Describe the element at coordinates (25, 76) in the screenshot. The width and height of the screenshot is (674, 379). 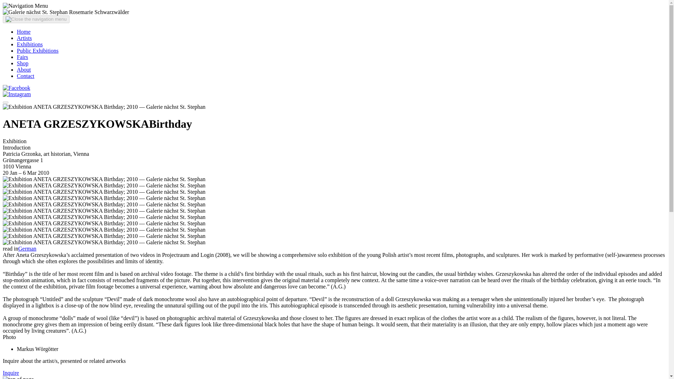
I see `Contact` at that location.